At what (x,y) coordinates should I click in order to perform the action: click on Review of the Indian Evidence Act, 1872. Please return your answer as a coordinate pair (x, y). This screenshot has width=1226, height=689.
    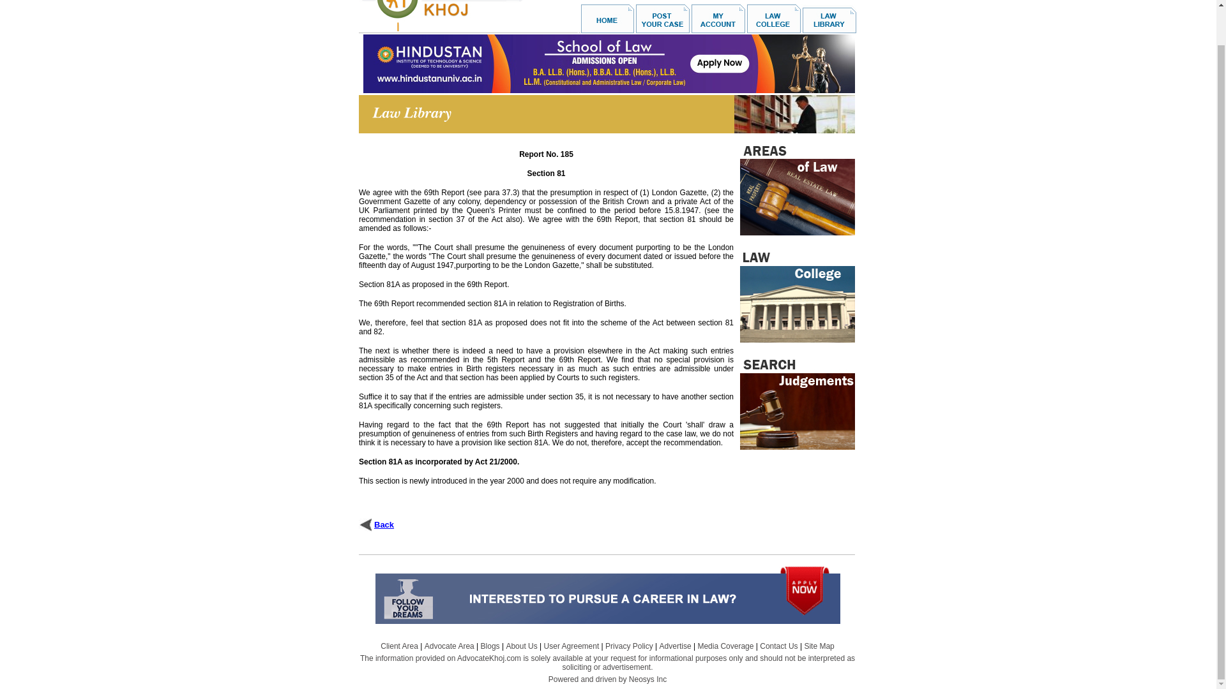
    Looking at the image, I should click on (383, 524).